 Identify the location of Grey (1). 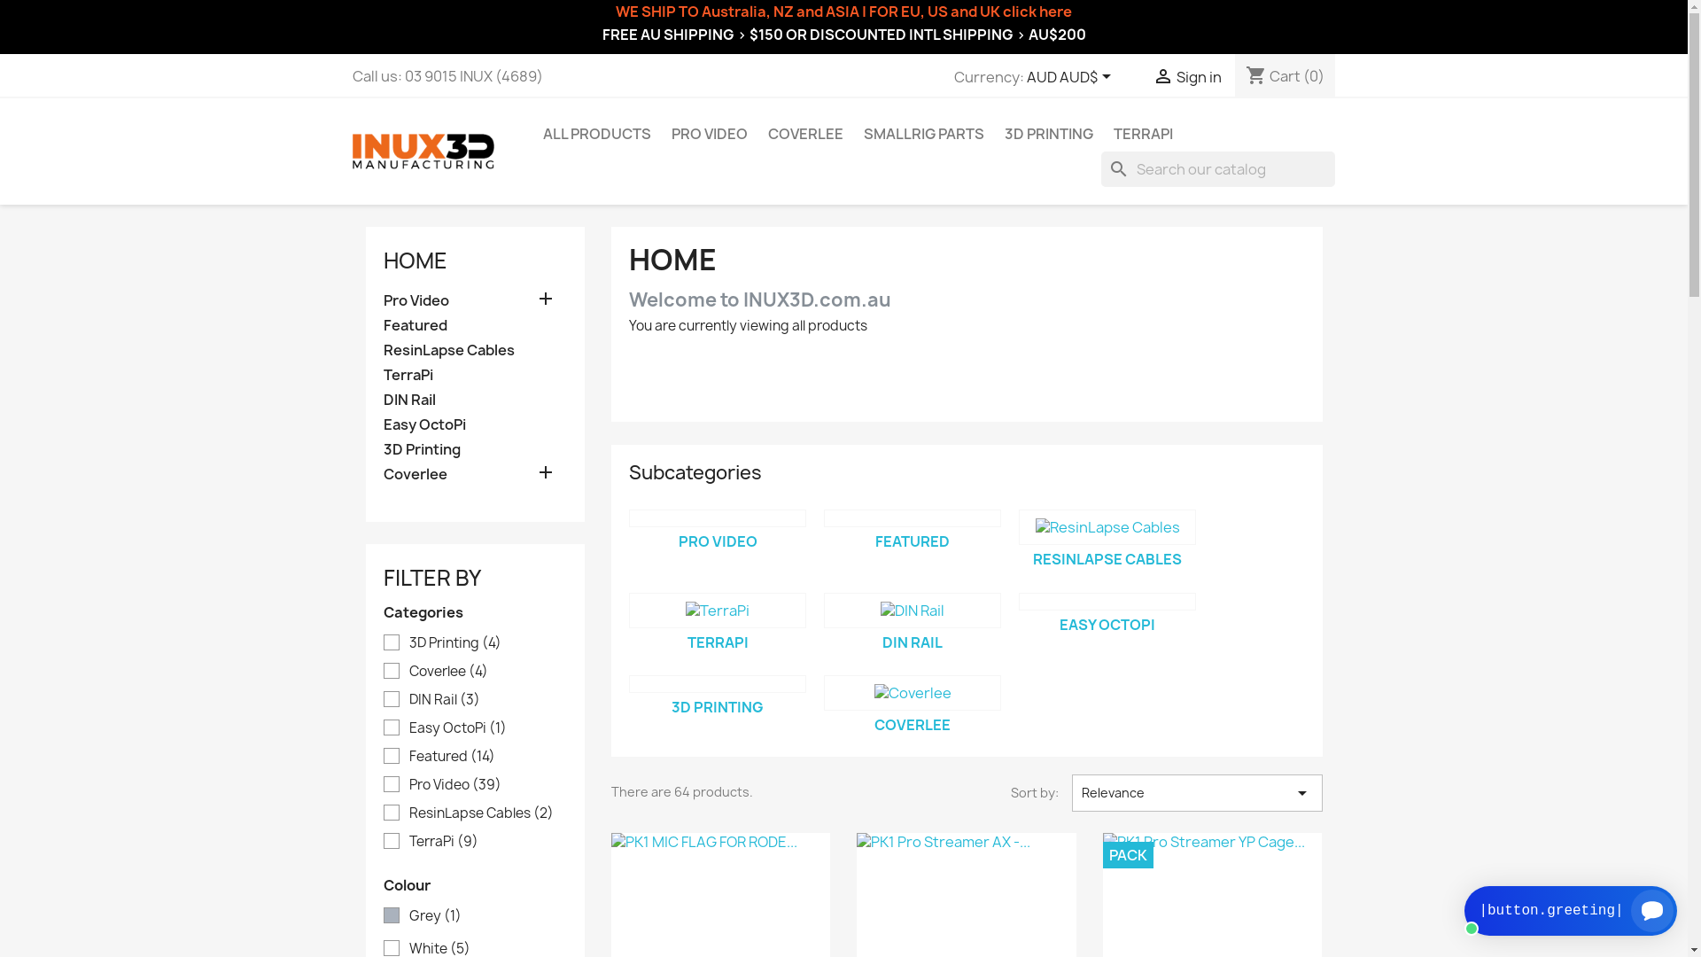
(488, 916).